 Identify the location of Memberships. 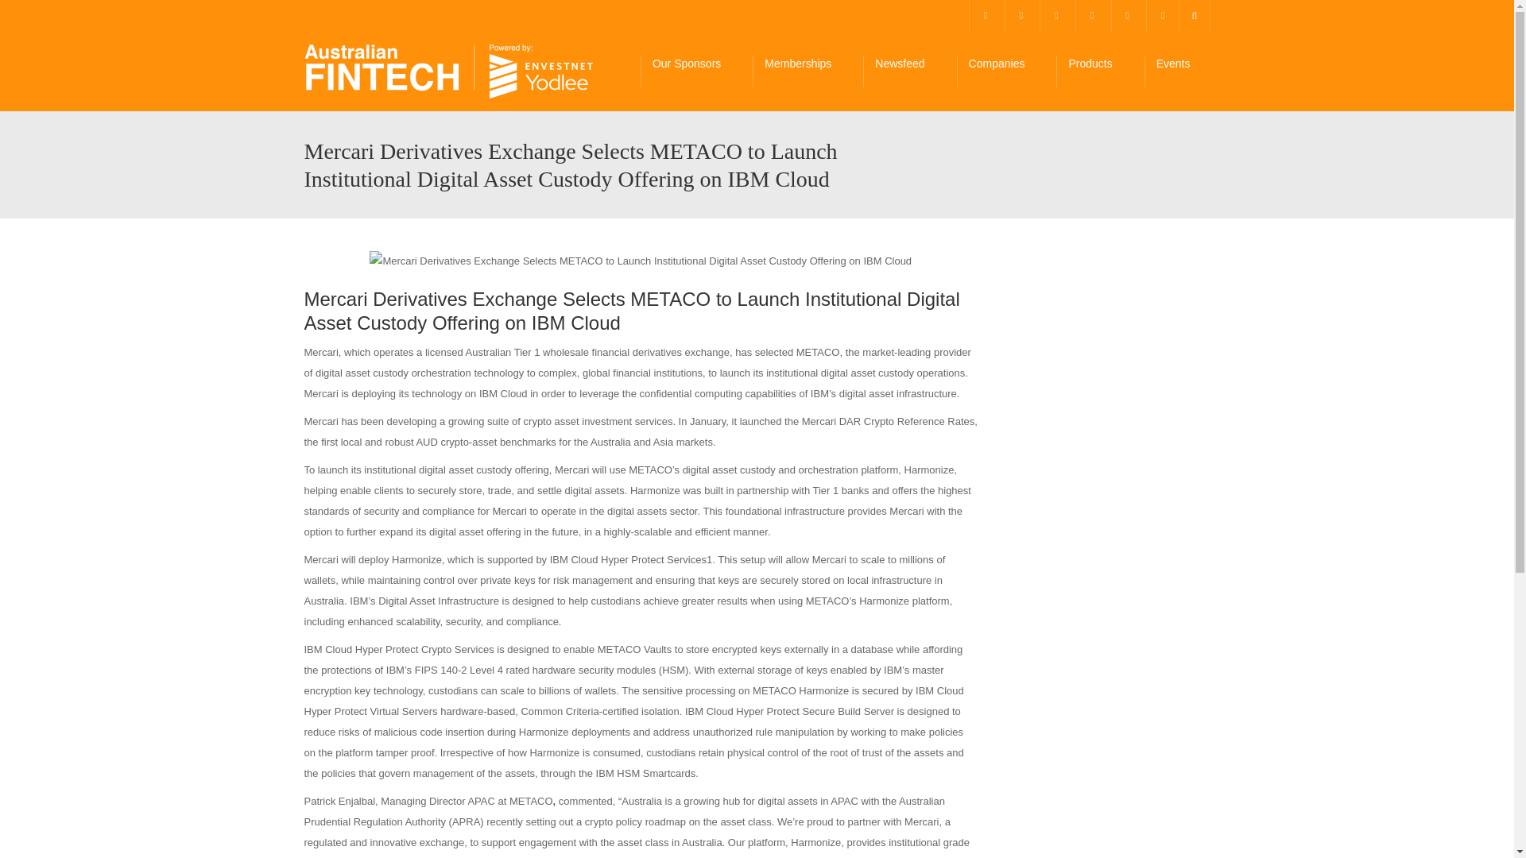
(808, 71).